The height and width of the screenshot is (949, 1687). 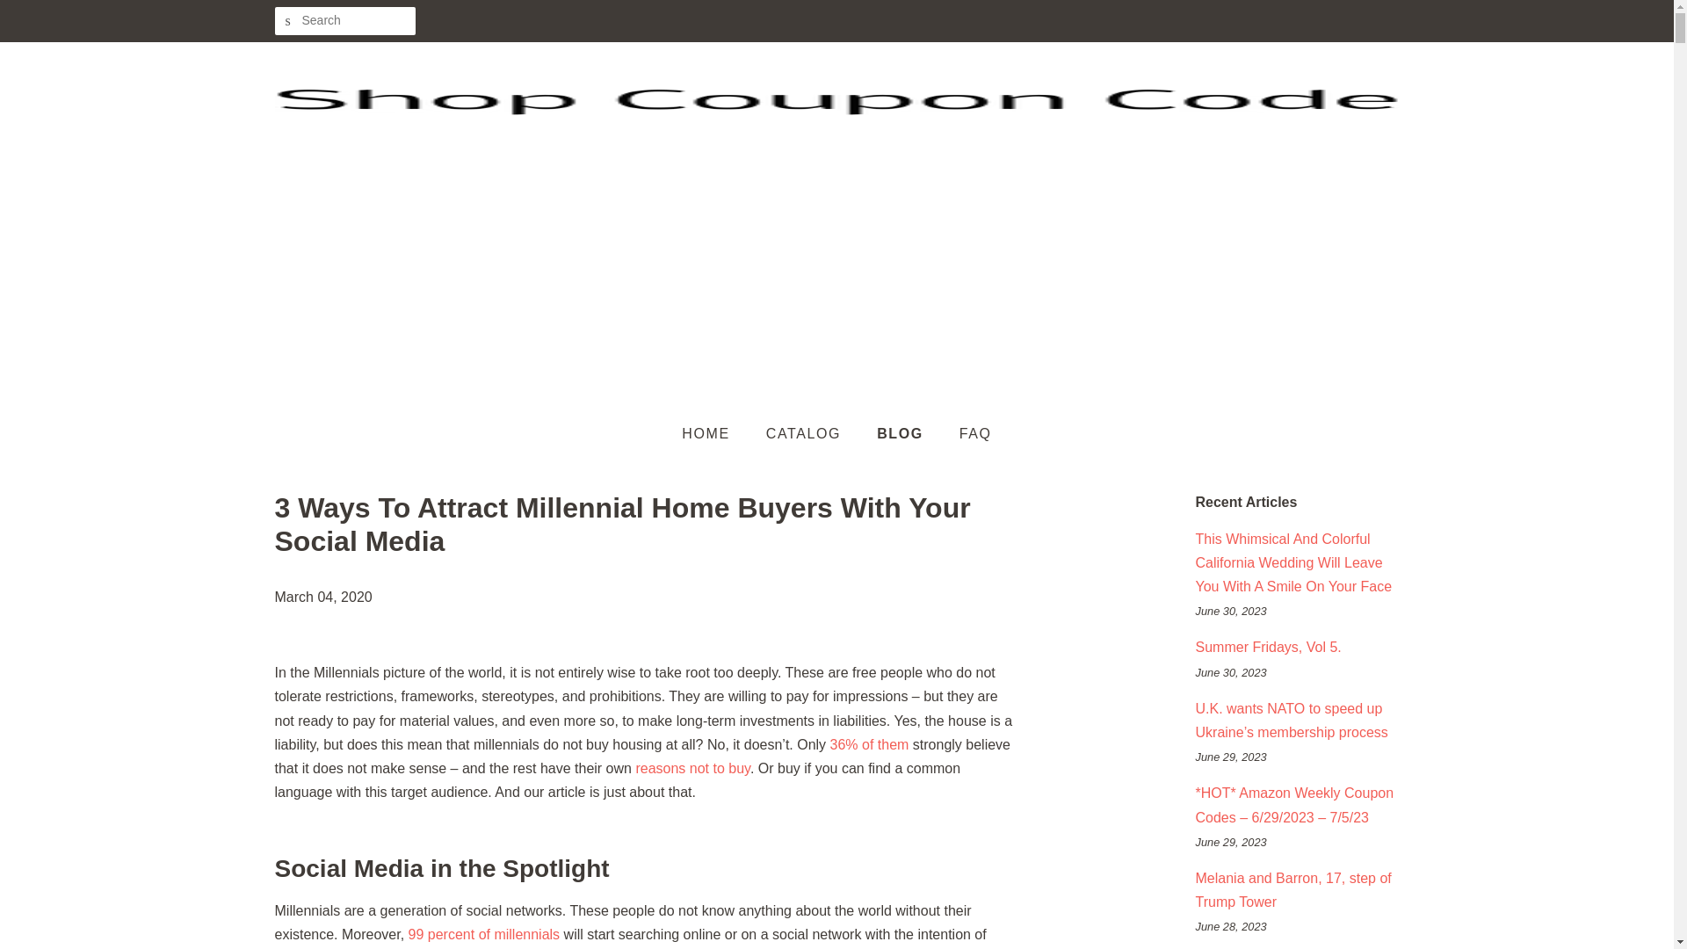 What do you see at coordinates (692, 768) in the screenshot?
I see `reasons not to buy` at bounding box center [692, 768].